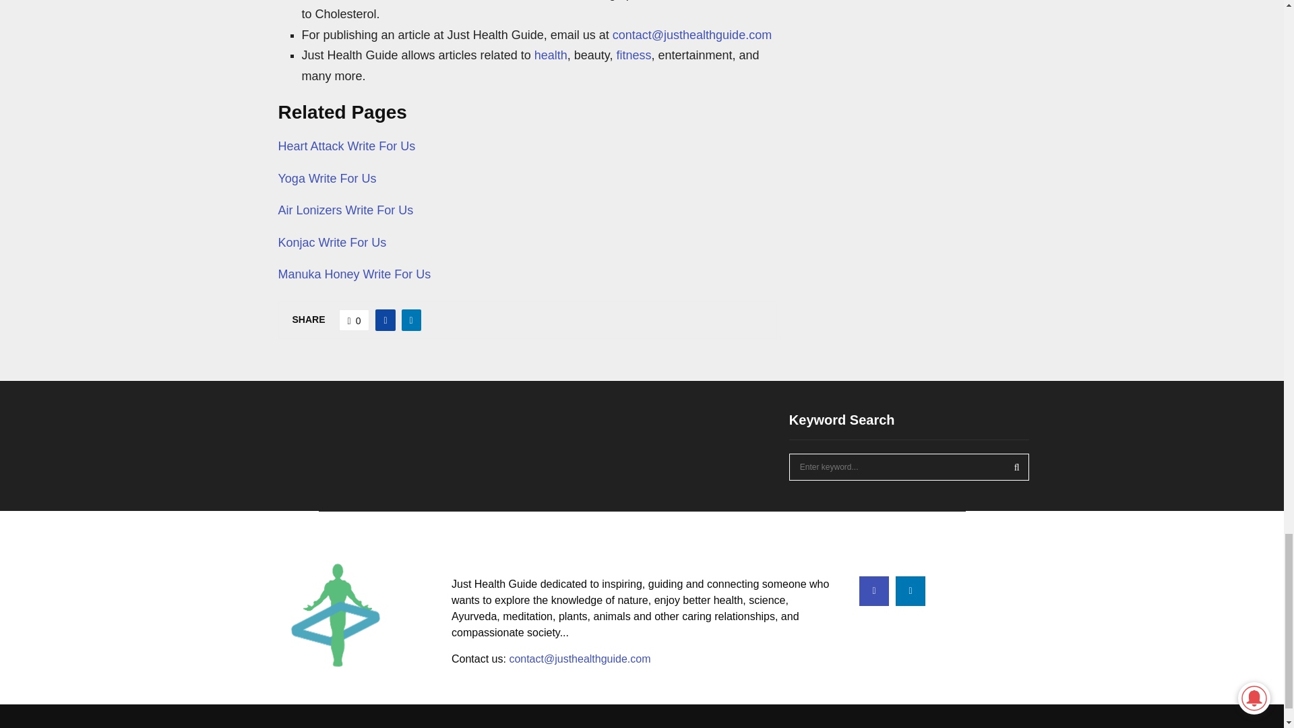 The height and width of the screenshot is (728, 1294). I want to click on 0, so click(355, 320).